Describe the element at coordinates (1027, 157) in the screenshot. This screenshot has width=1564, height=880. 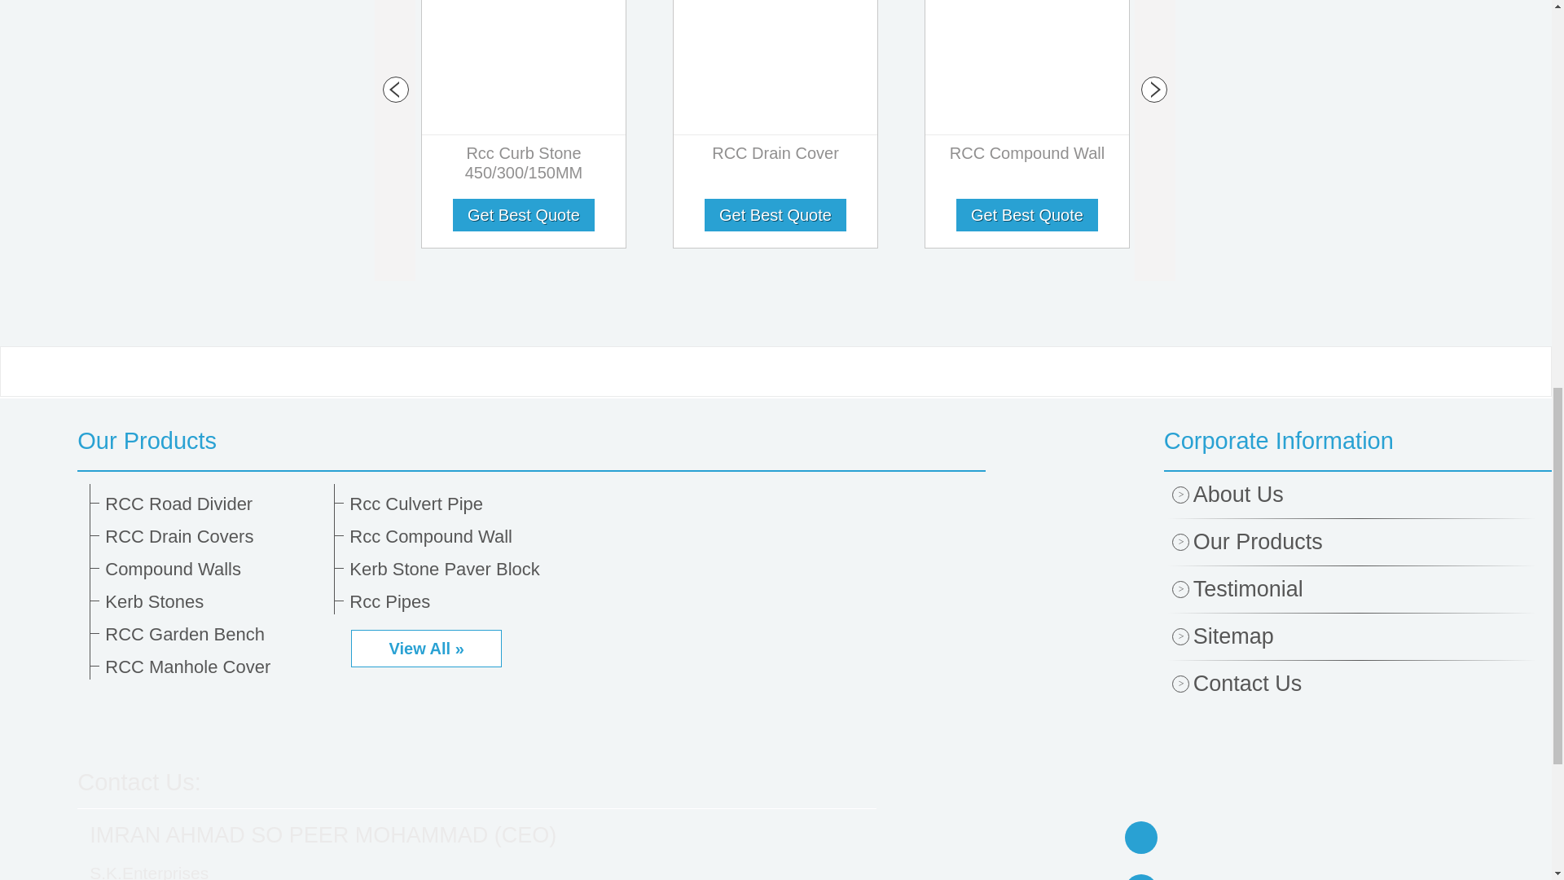
I see `RCC Compound Wall` at that location.